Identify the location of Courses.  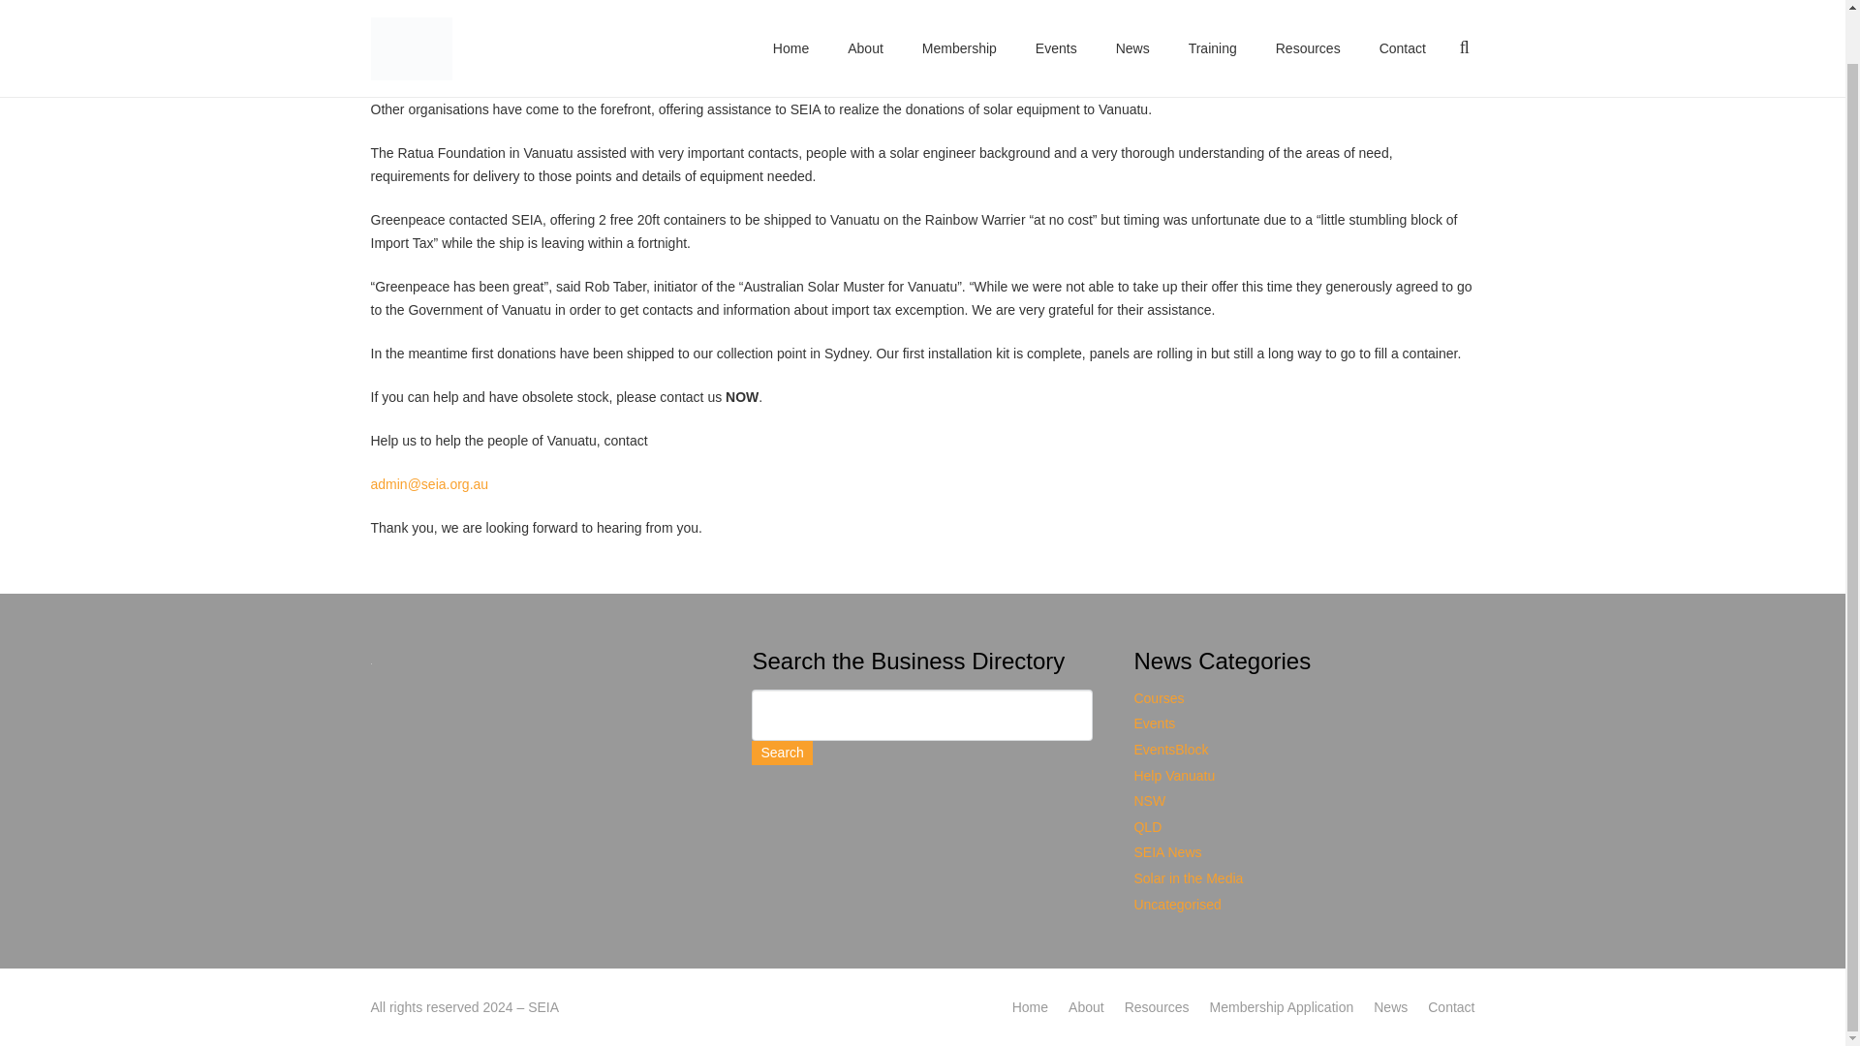
(1158, 697).